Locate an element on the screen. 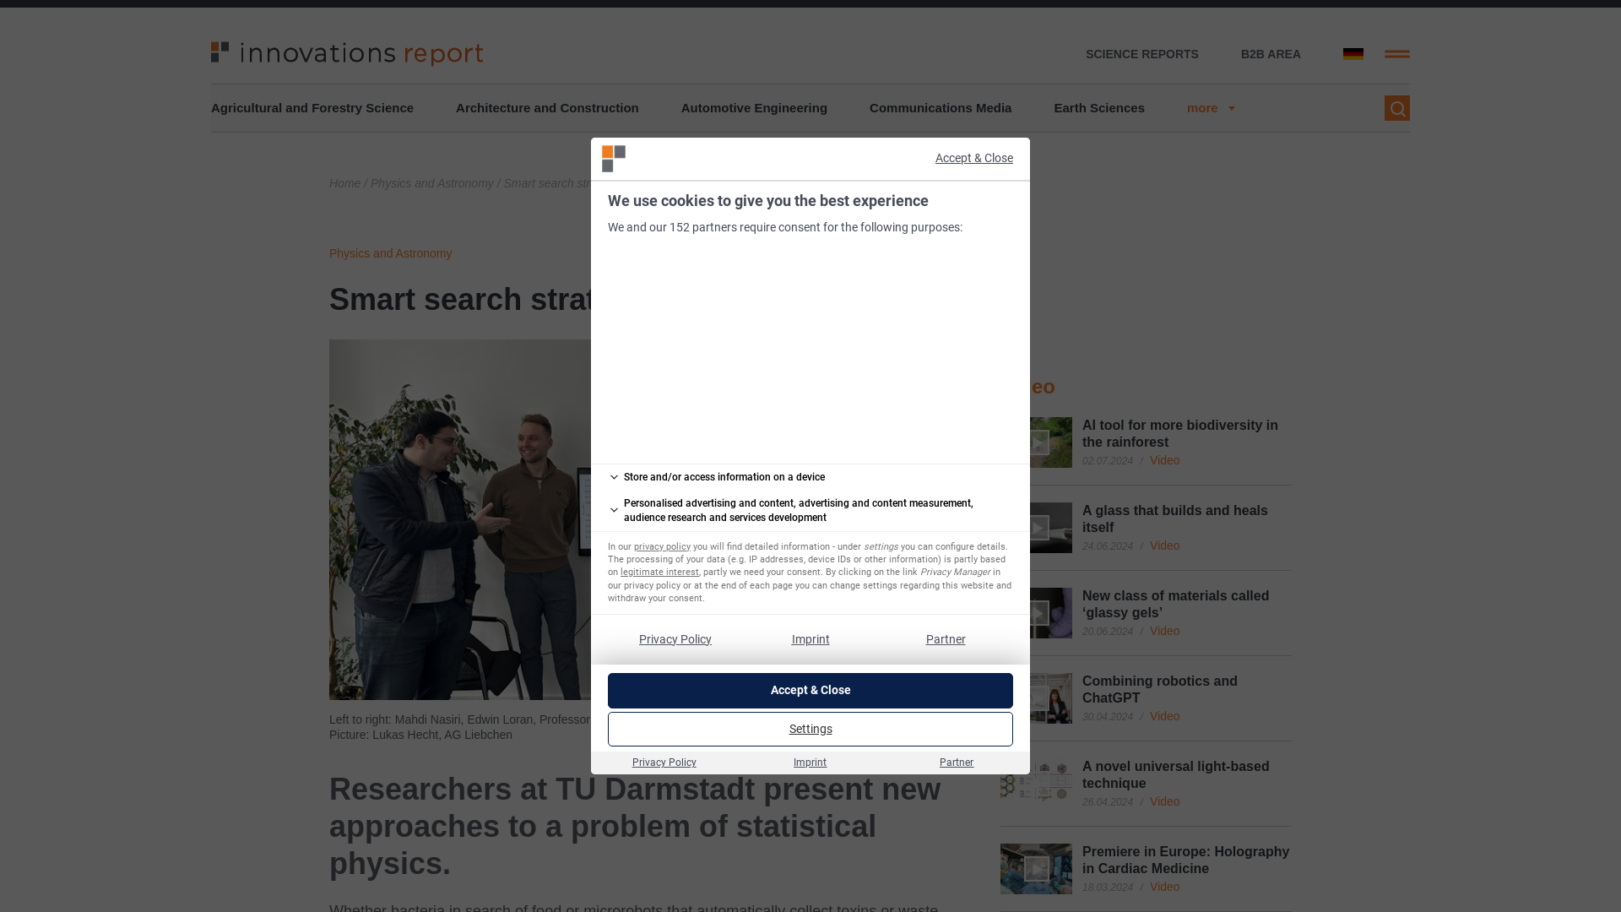 The image size is (1621, 912). Automotive Engineering is located at coordinates (753, 108).